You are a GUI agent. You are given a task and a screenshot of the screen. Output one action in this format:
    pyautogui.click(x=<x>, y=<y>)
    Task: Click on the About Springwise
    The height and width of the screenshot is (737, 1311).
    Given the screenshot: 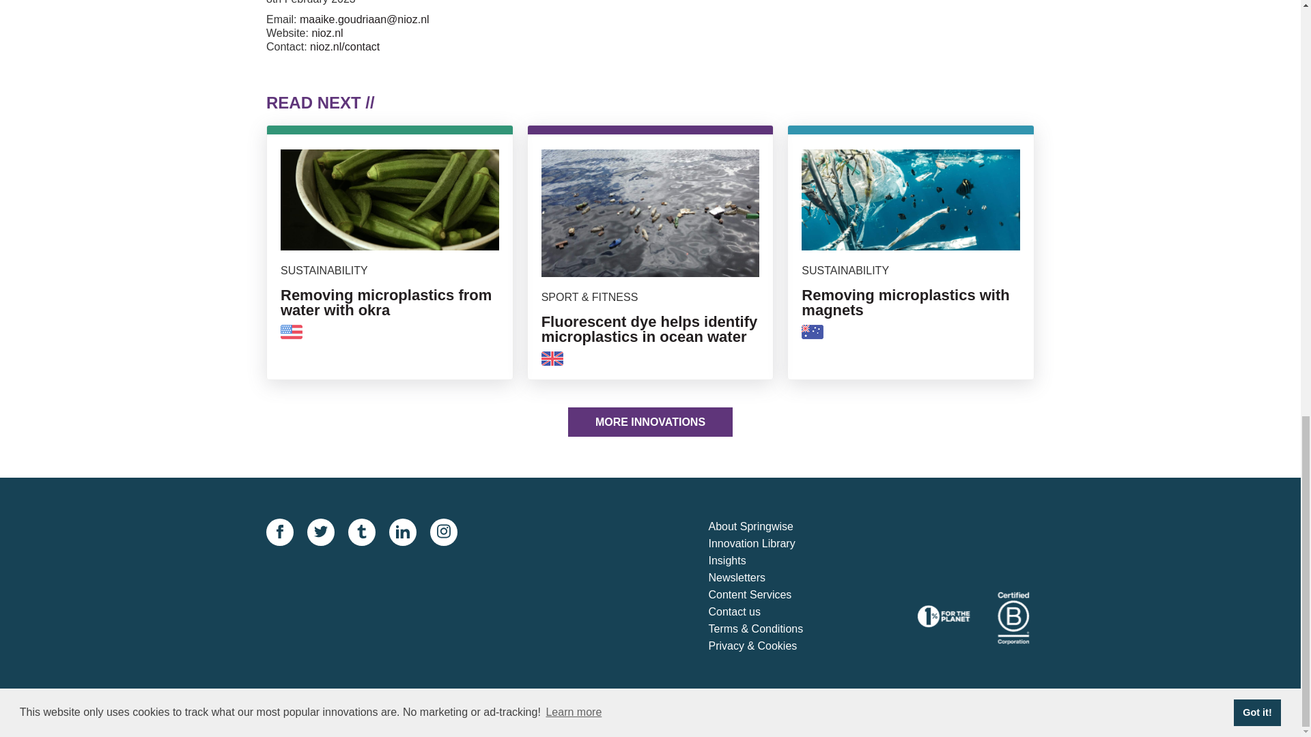 What is the action you would take?
    pyautogui.click(x=911, y=257)
    